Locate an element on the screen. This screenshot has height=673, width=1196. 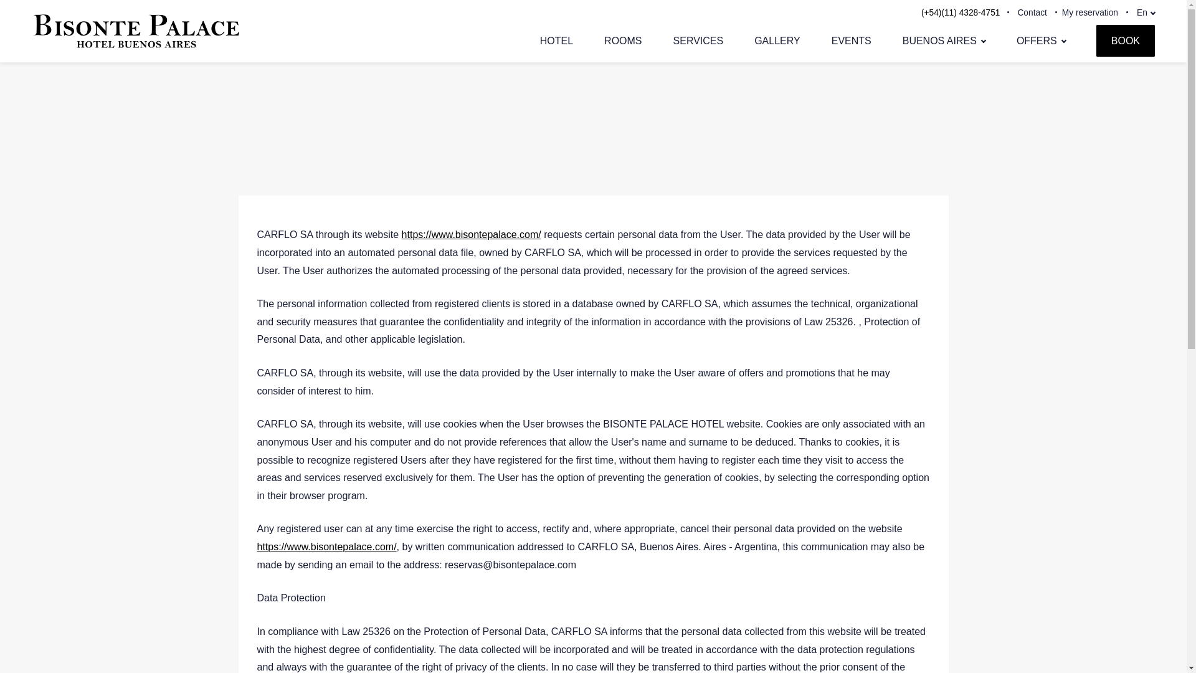
My reservation is located at coordinates (1090, 12).